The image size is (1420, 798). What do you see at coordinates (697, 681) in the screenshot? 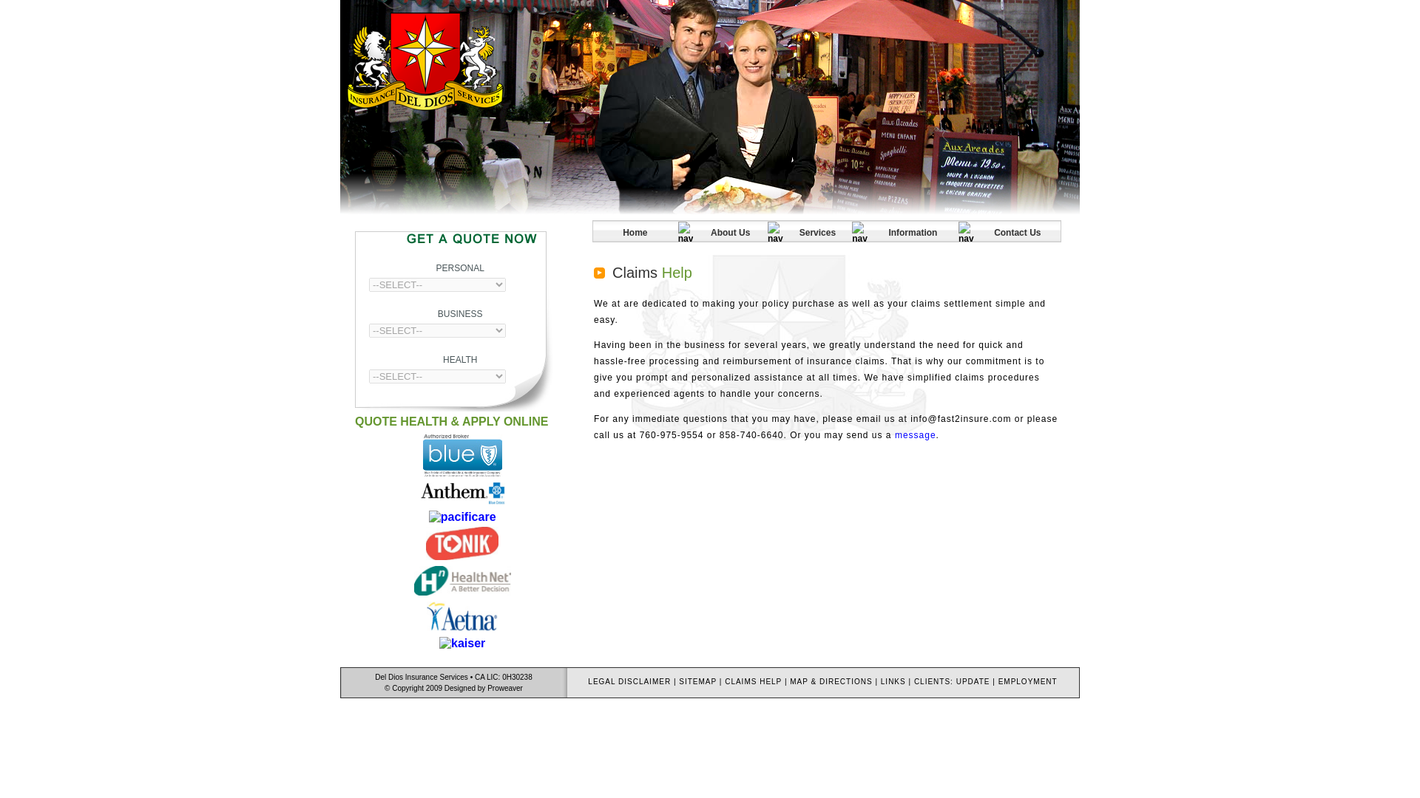
I see `SITEMAP` at bounding box center [697, 681].